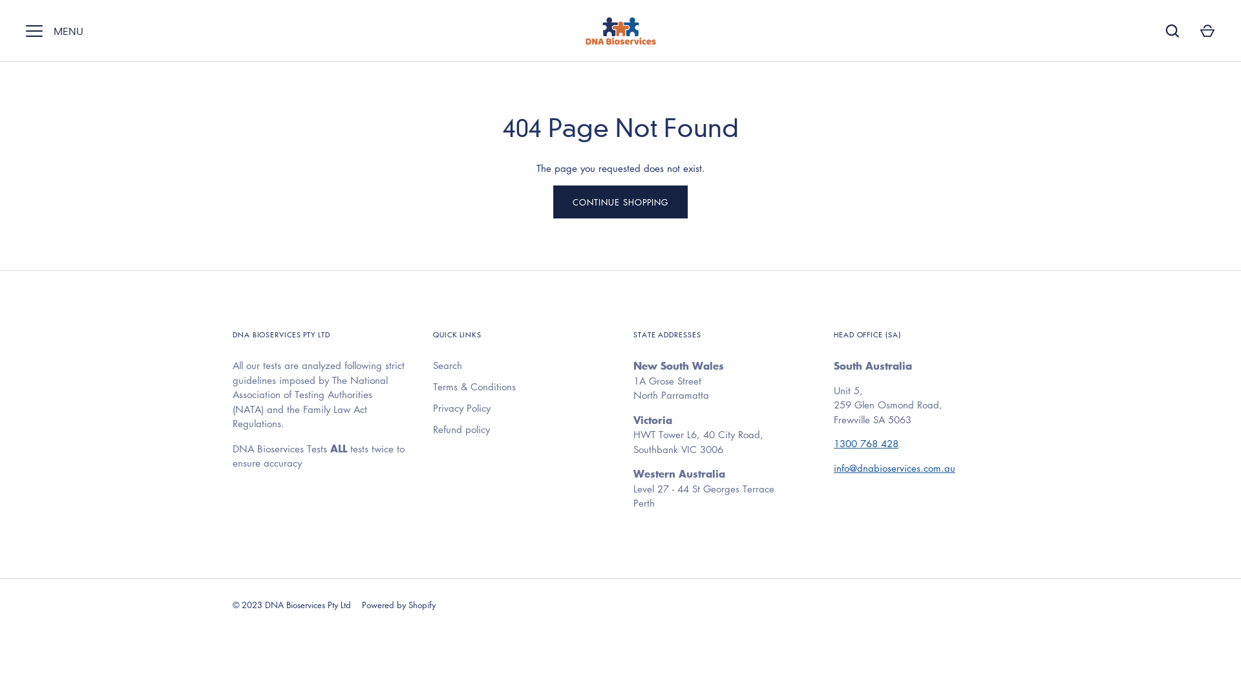  Describe the element at coordinates (34, 31) in the screenshot. I see `MENU` at that location.